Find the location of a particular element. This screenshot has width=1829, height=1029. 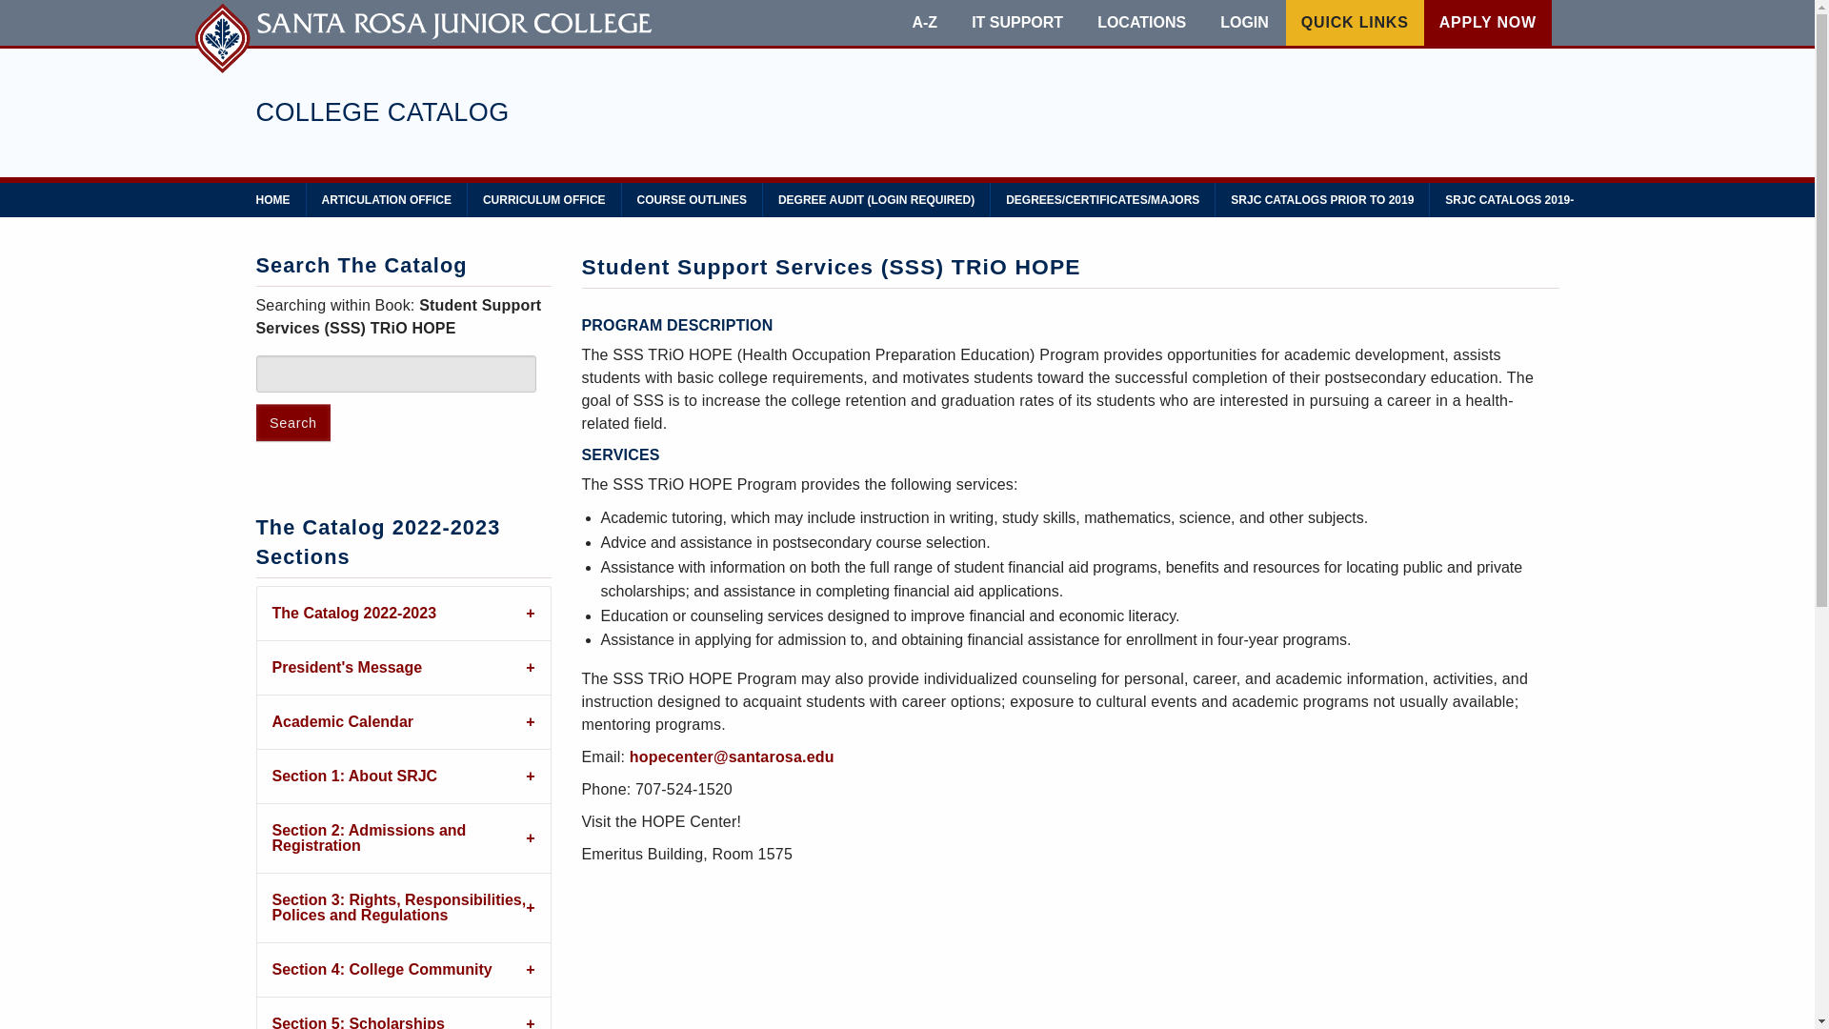

COLLEGE CATALOG is located at coordinates (381, 111).